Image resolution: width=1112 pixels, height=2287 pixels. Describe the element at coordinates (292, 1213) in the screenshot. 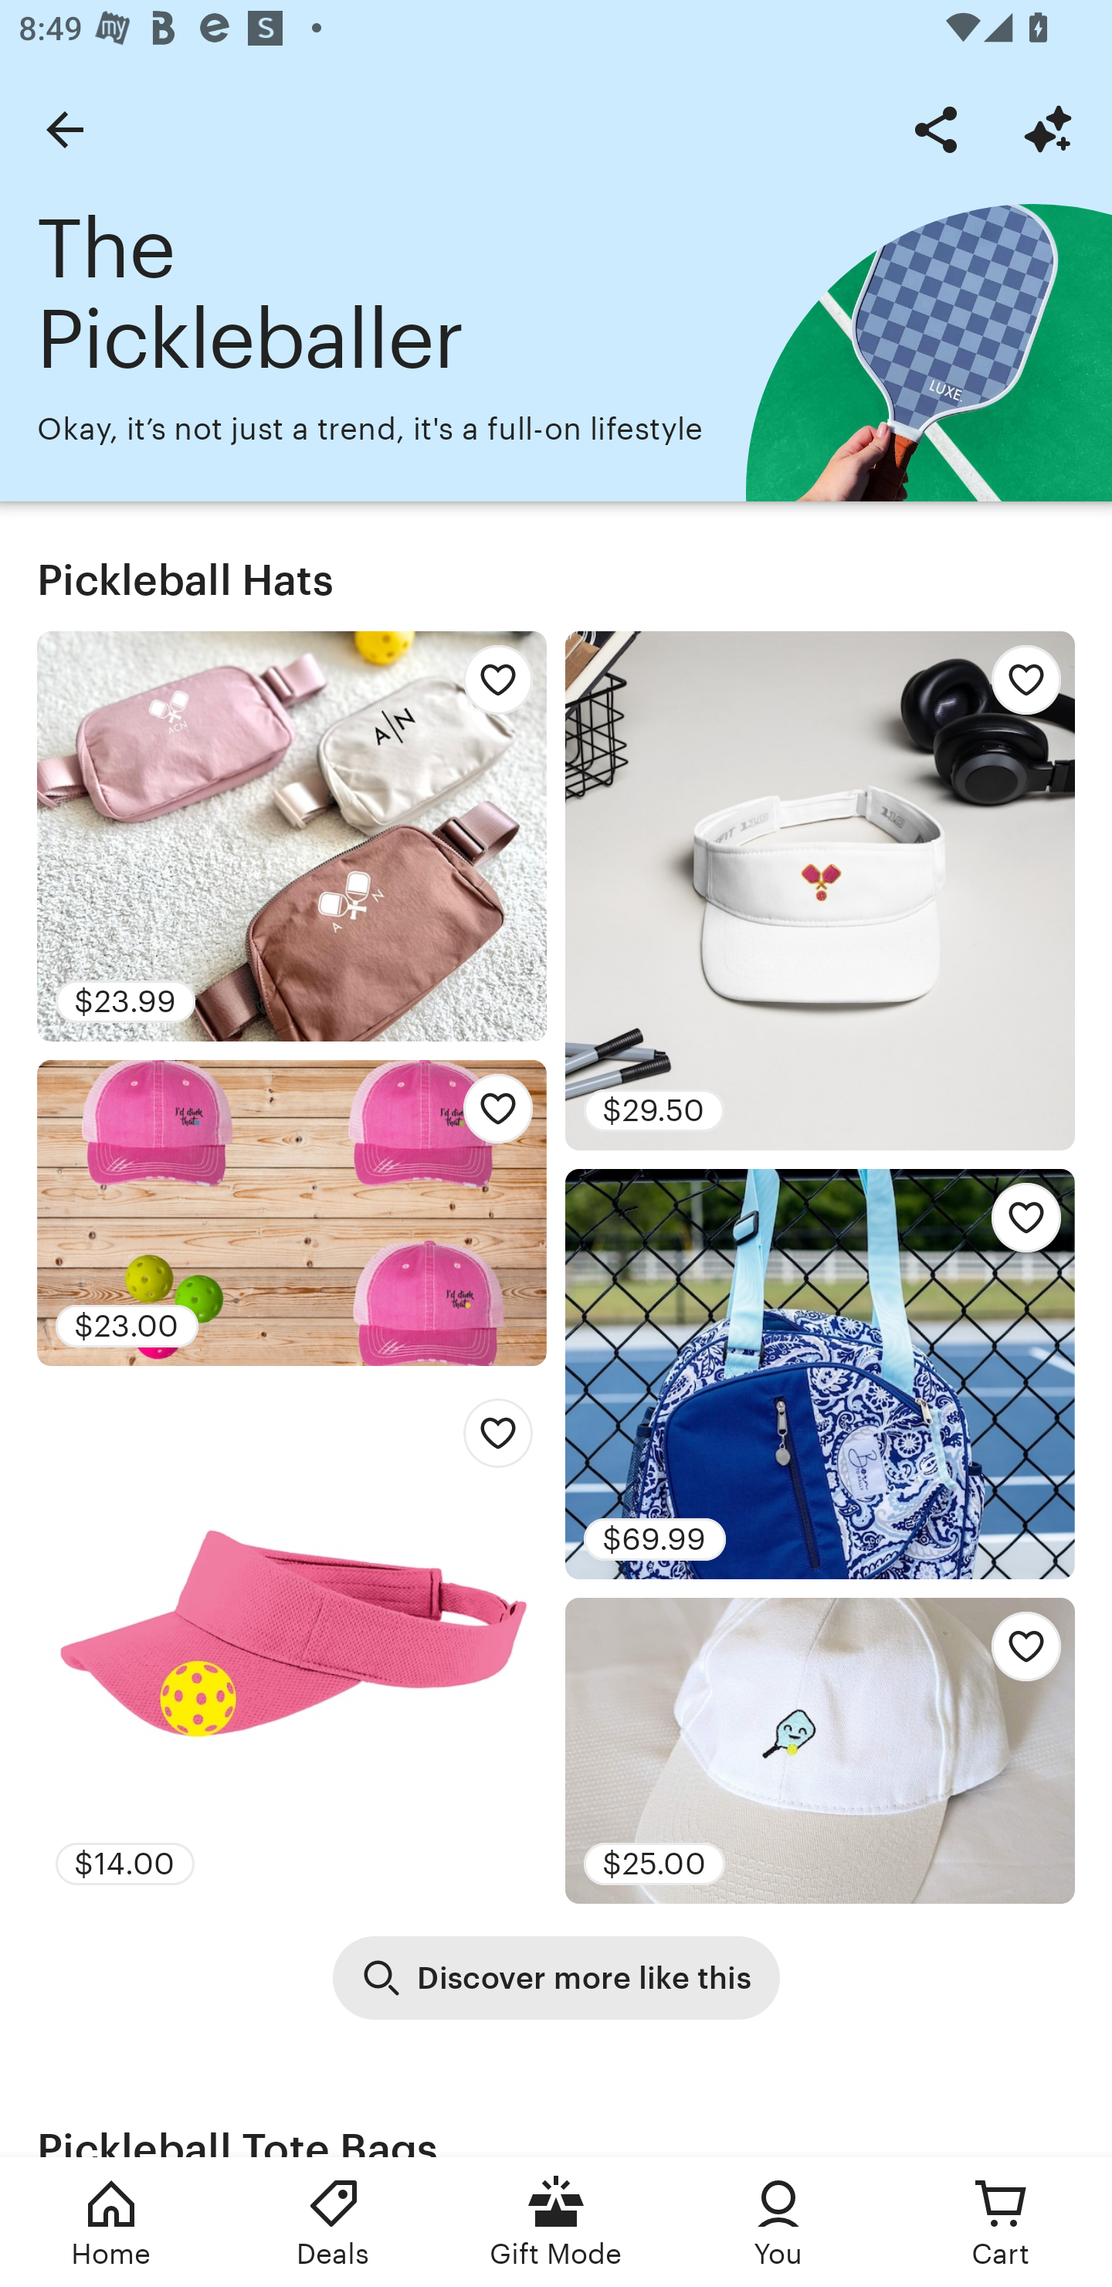

I see `$23.00` at that location.